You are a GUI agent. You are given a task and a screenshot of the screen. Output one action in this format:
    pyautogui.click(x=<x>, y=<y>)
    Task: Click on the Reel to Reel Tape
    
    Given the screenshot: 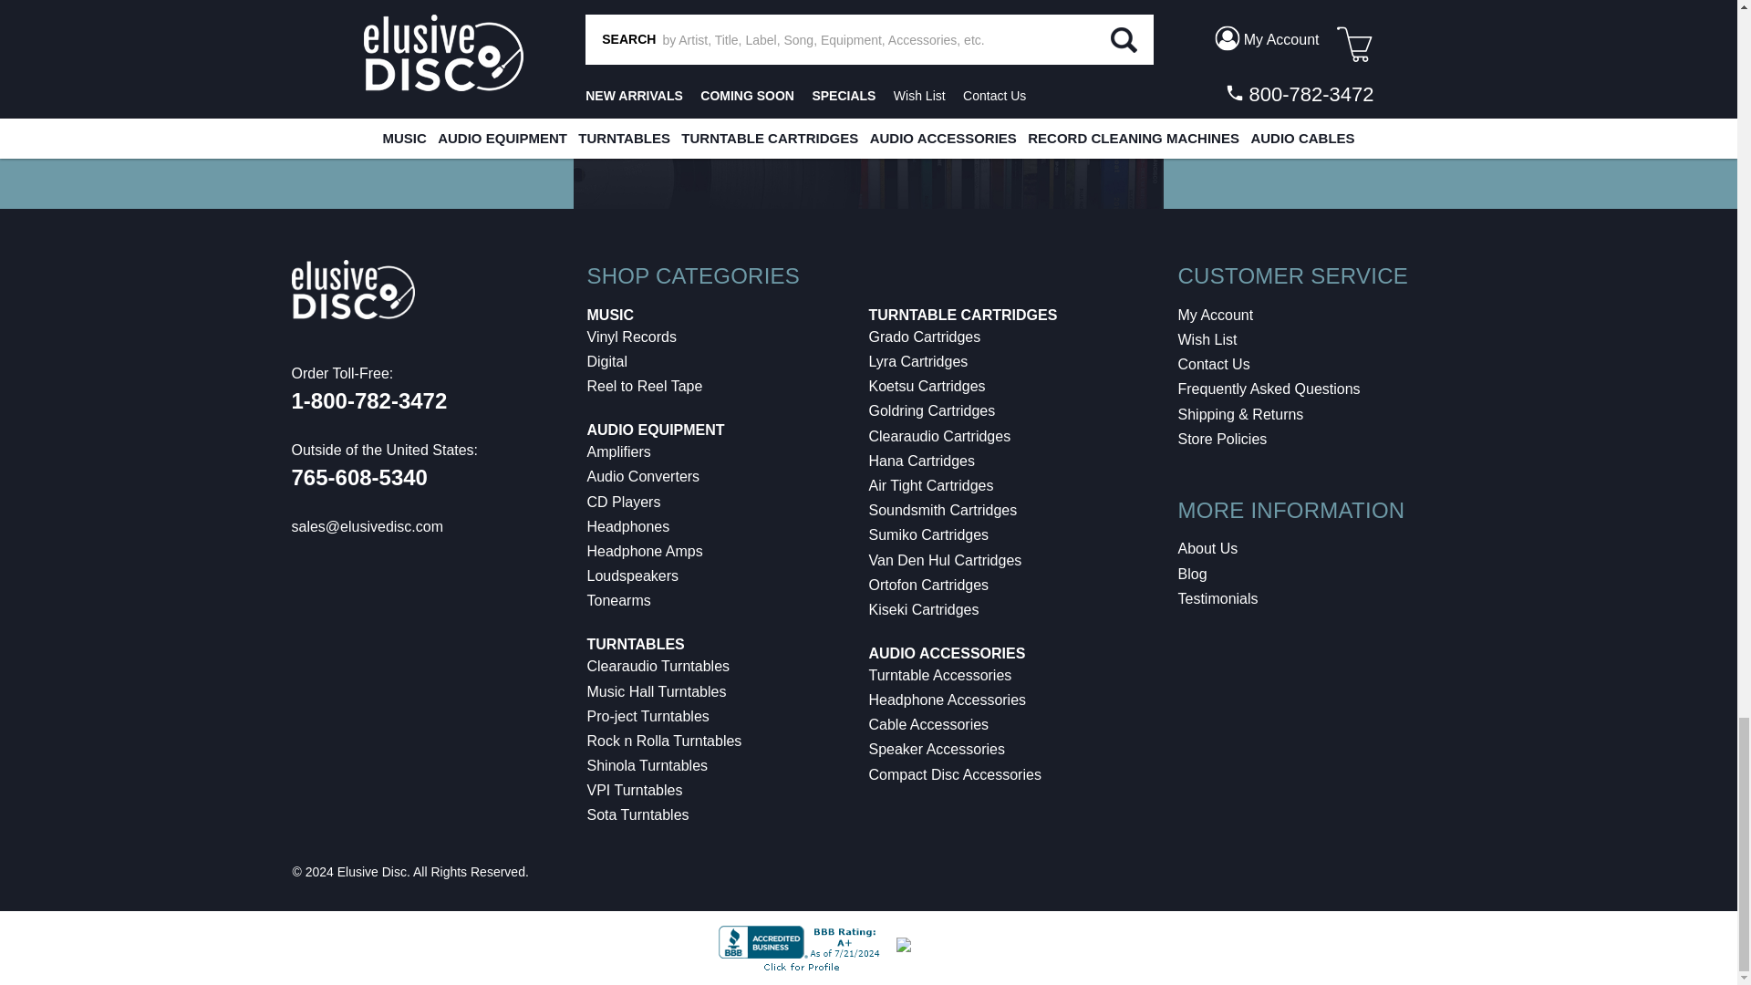 What is the action you would take?
    pyautogui.click(x=645, y=386)
    